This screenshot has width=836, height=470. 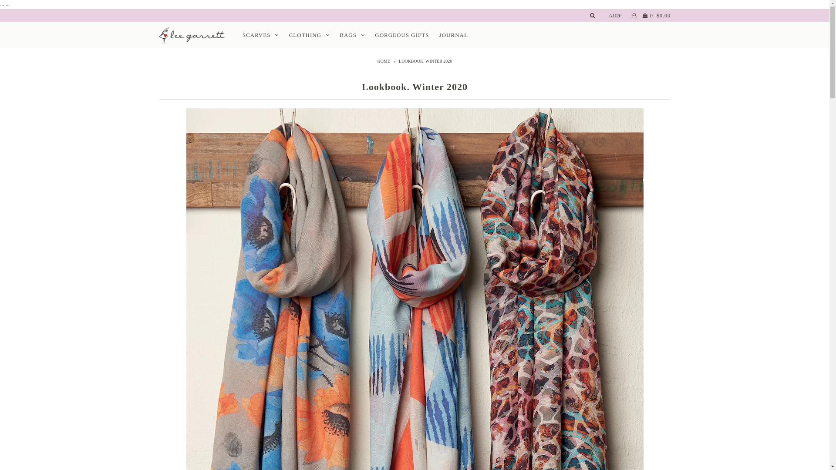 What do you see at coordinates (385, 61) in the screenshot?
I see `HOME` at bounding box center [385, 61].